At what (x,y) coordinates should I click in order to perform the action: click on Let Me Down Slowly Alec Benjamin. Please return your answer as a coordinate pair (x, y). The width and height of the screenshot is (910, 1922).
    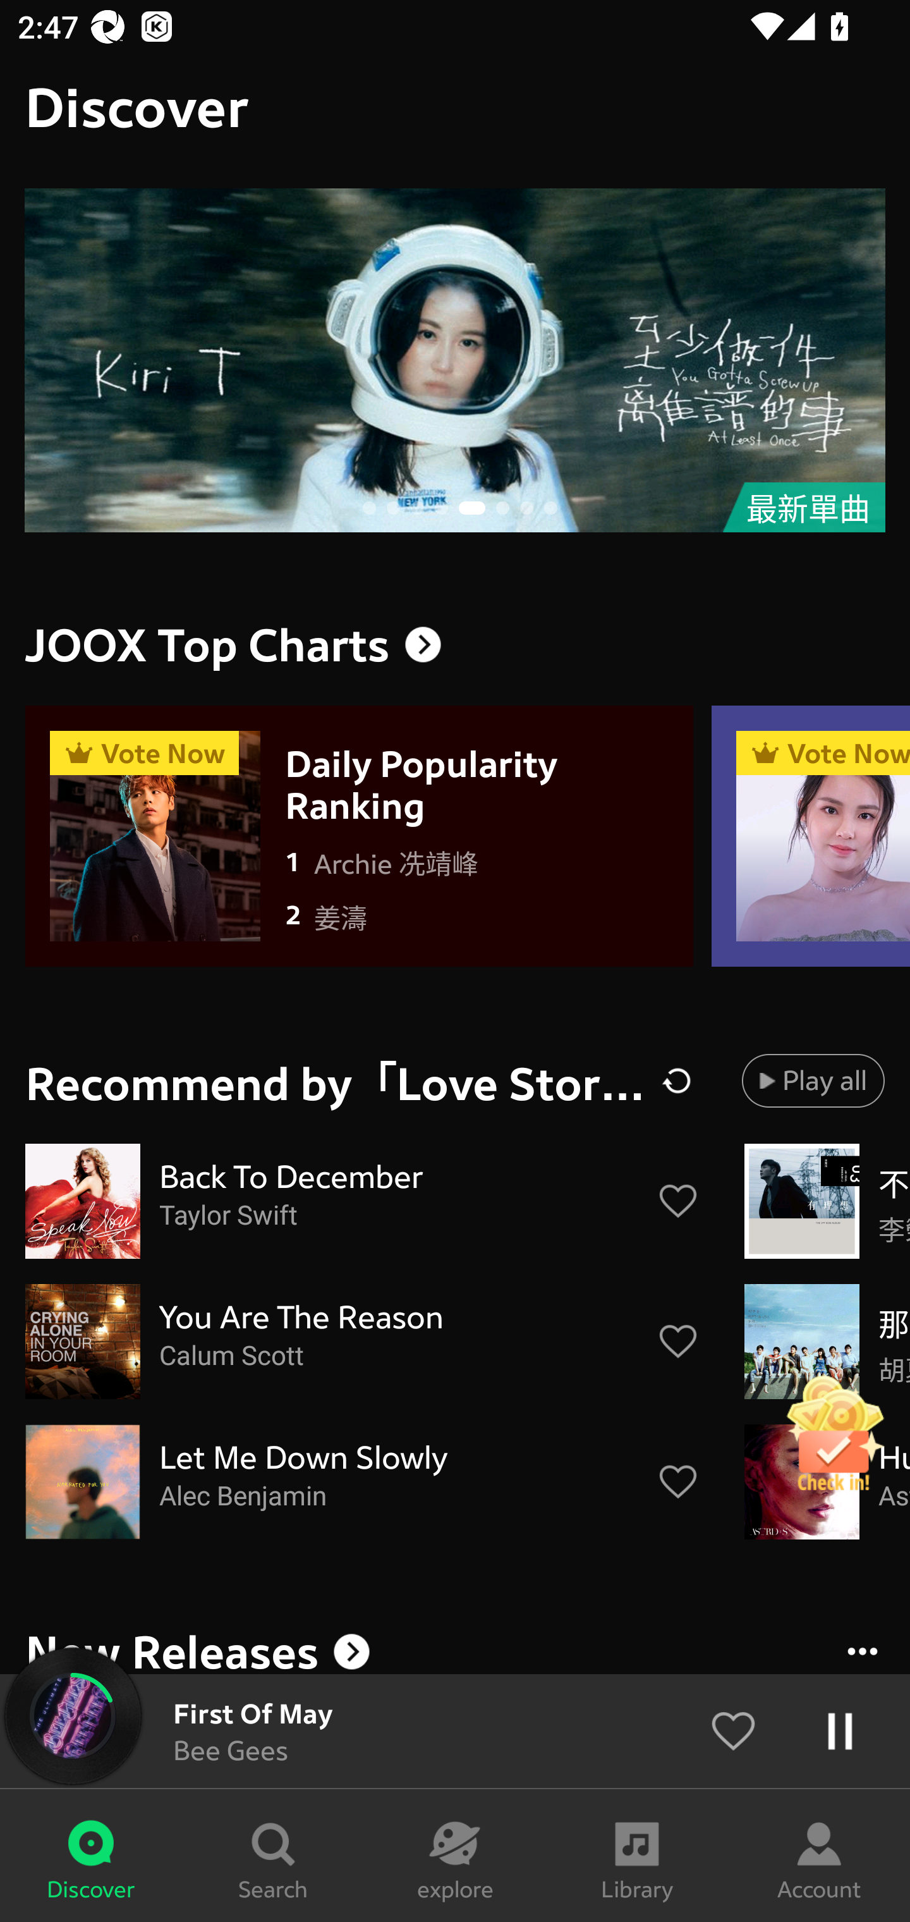
    Looking at the image, I should click on (363, 1482).